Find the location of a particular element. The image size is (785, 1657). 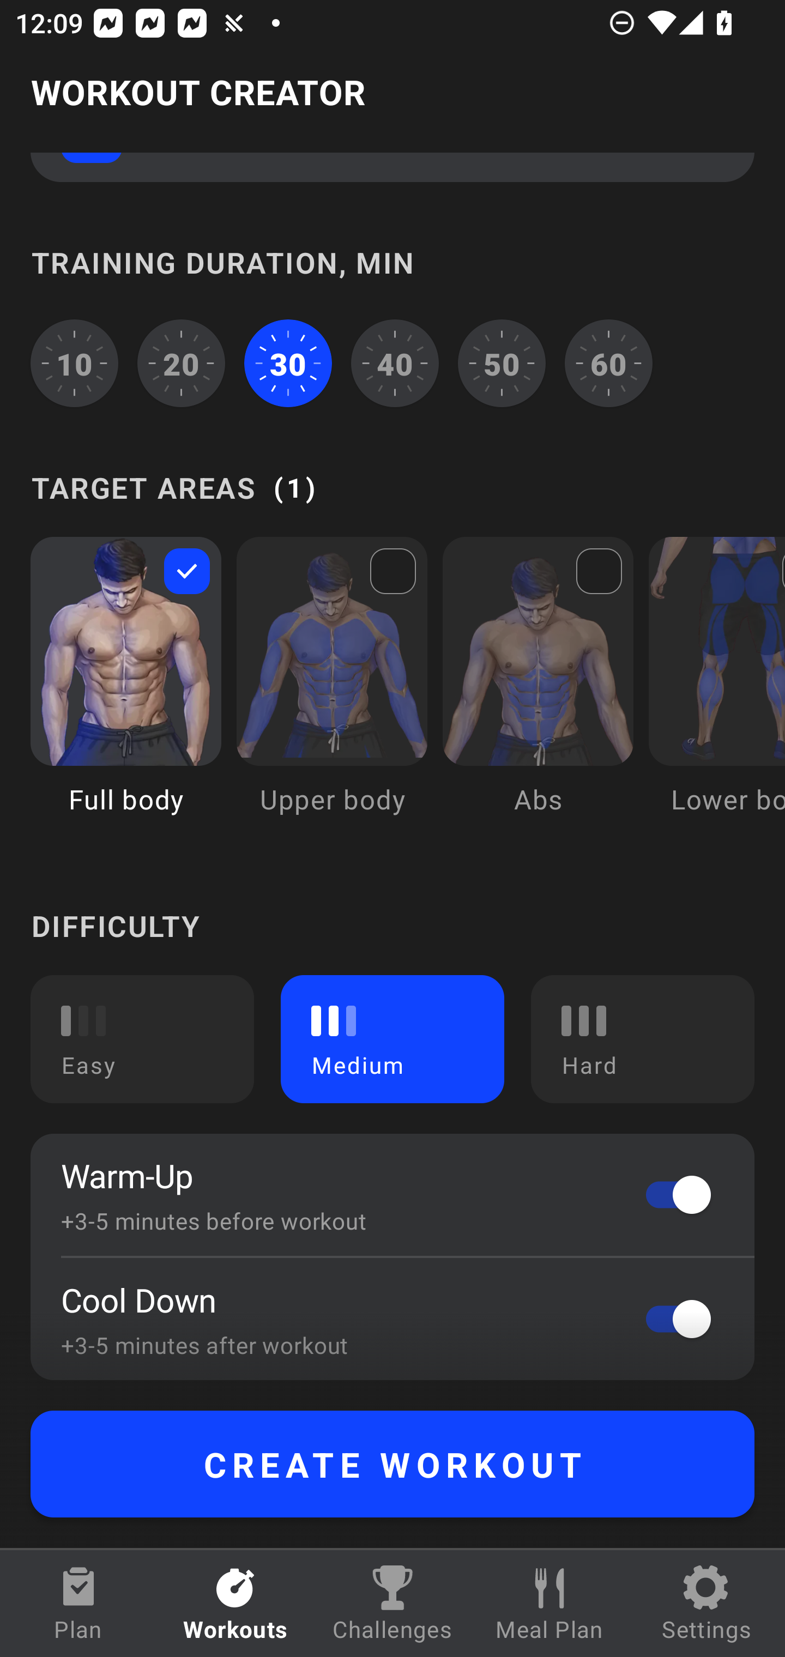

Lower body is located at coordinates (716, 691).